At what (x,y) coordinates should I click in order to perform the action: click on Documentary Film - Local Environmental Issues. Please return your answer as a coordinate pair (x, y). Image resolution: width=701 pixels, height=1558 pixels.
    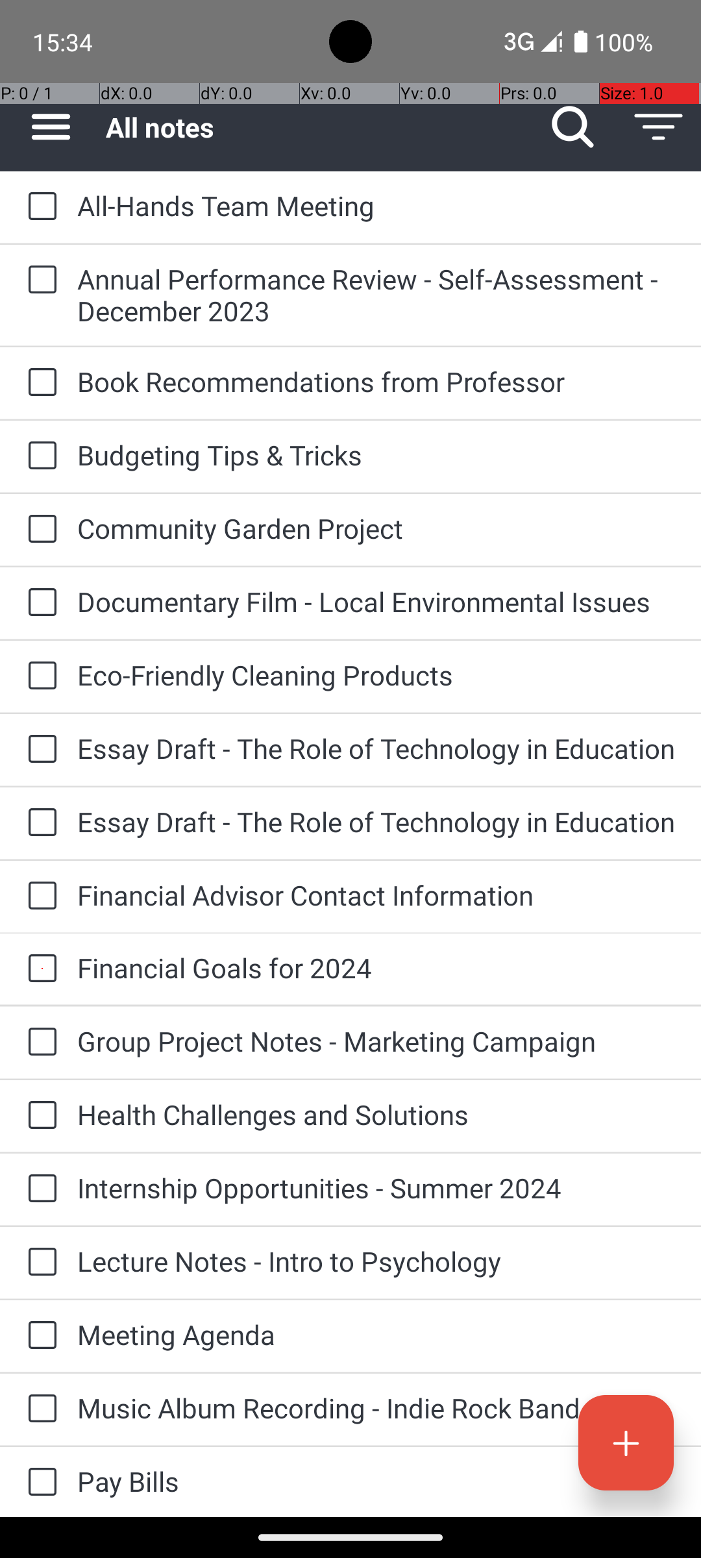
    Looking at the image, I should click on (376, 601).